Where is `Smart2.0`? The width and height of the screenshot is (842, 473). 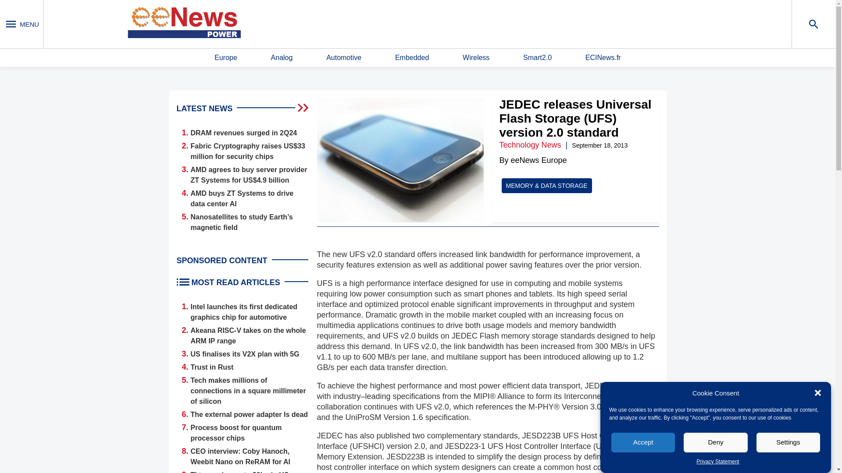
Smart2.0 is located at coordinates (537, 58).